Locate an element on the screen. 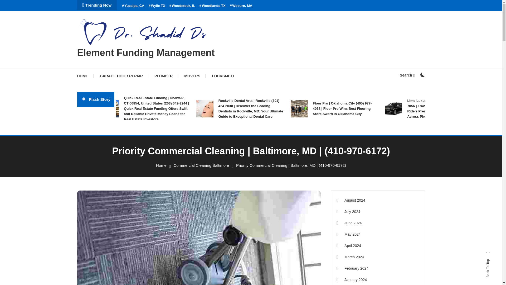 This screenshot has width=506, height=285. LOCKSMITH is located at coordinates (222, 76).